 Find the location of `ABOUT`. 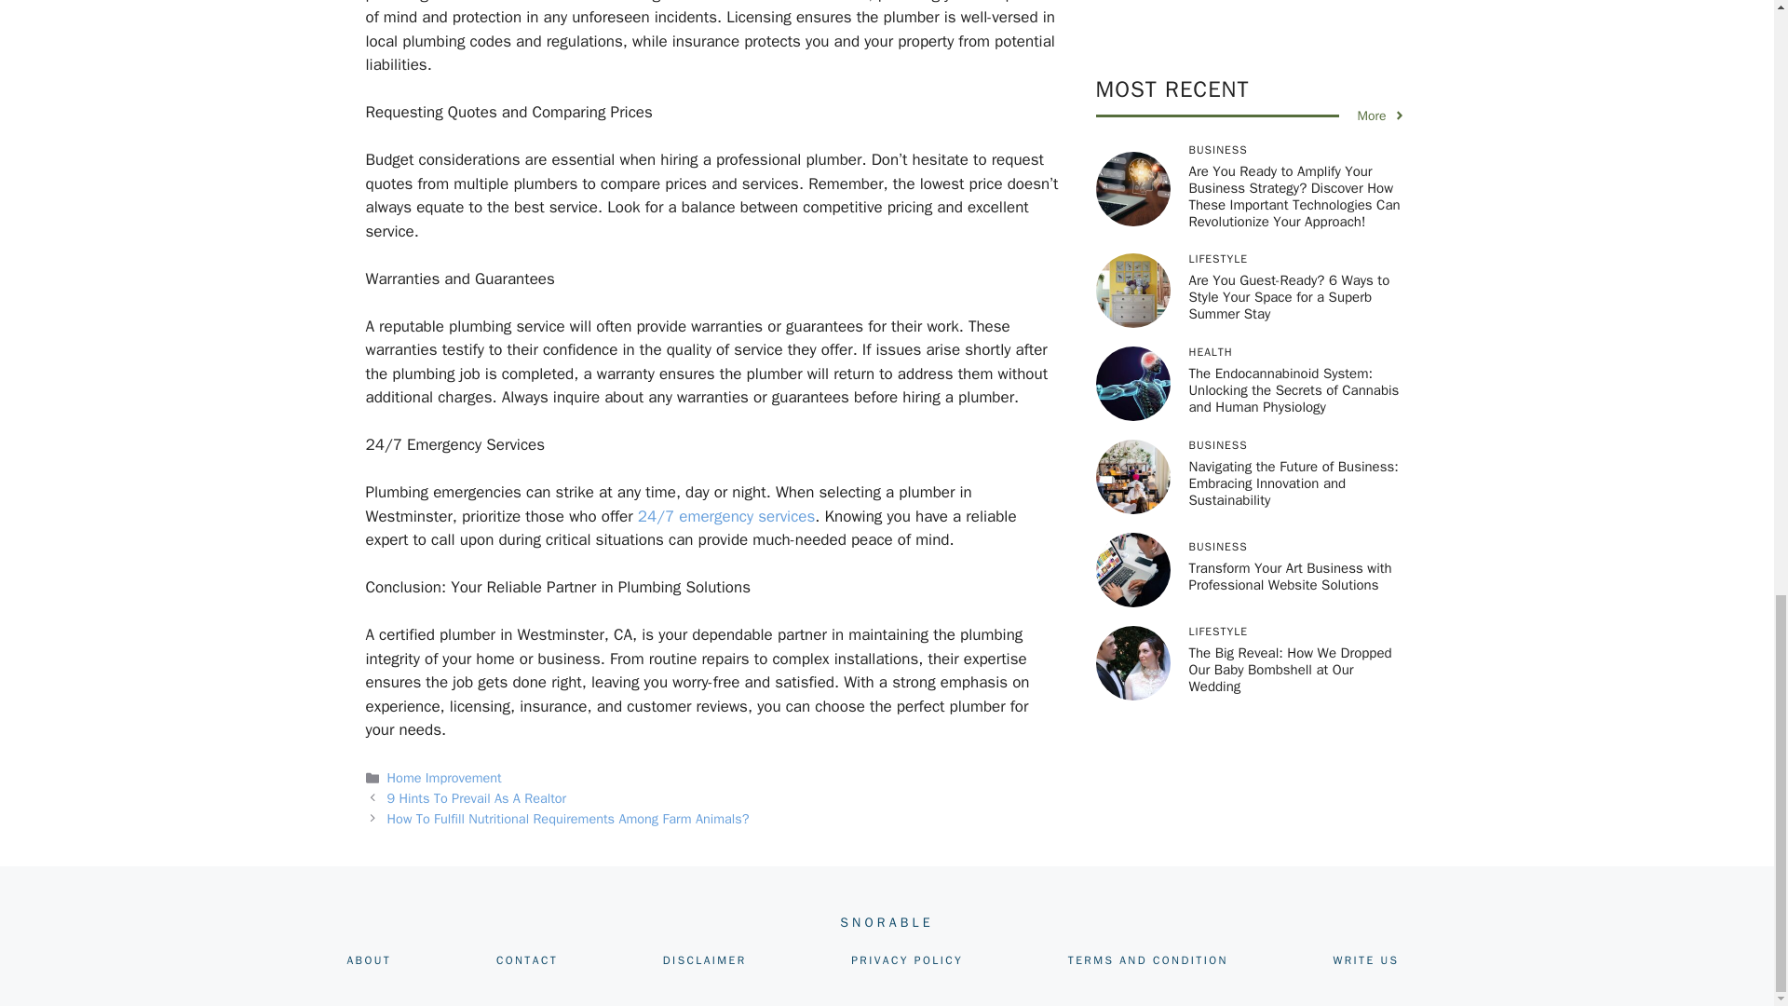

ABOUT is located at coordinates (369, 959).